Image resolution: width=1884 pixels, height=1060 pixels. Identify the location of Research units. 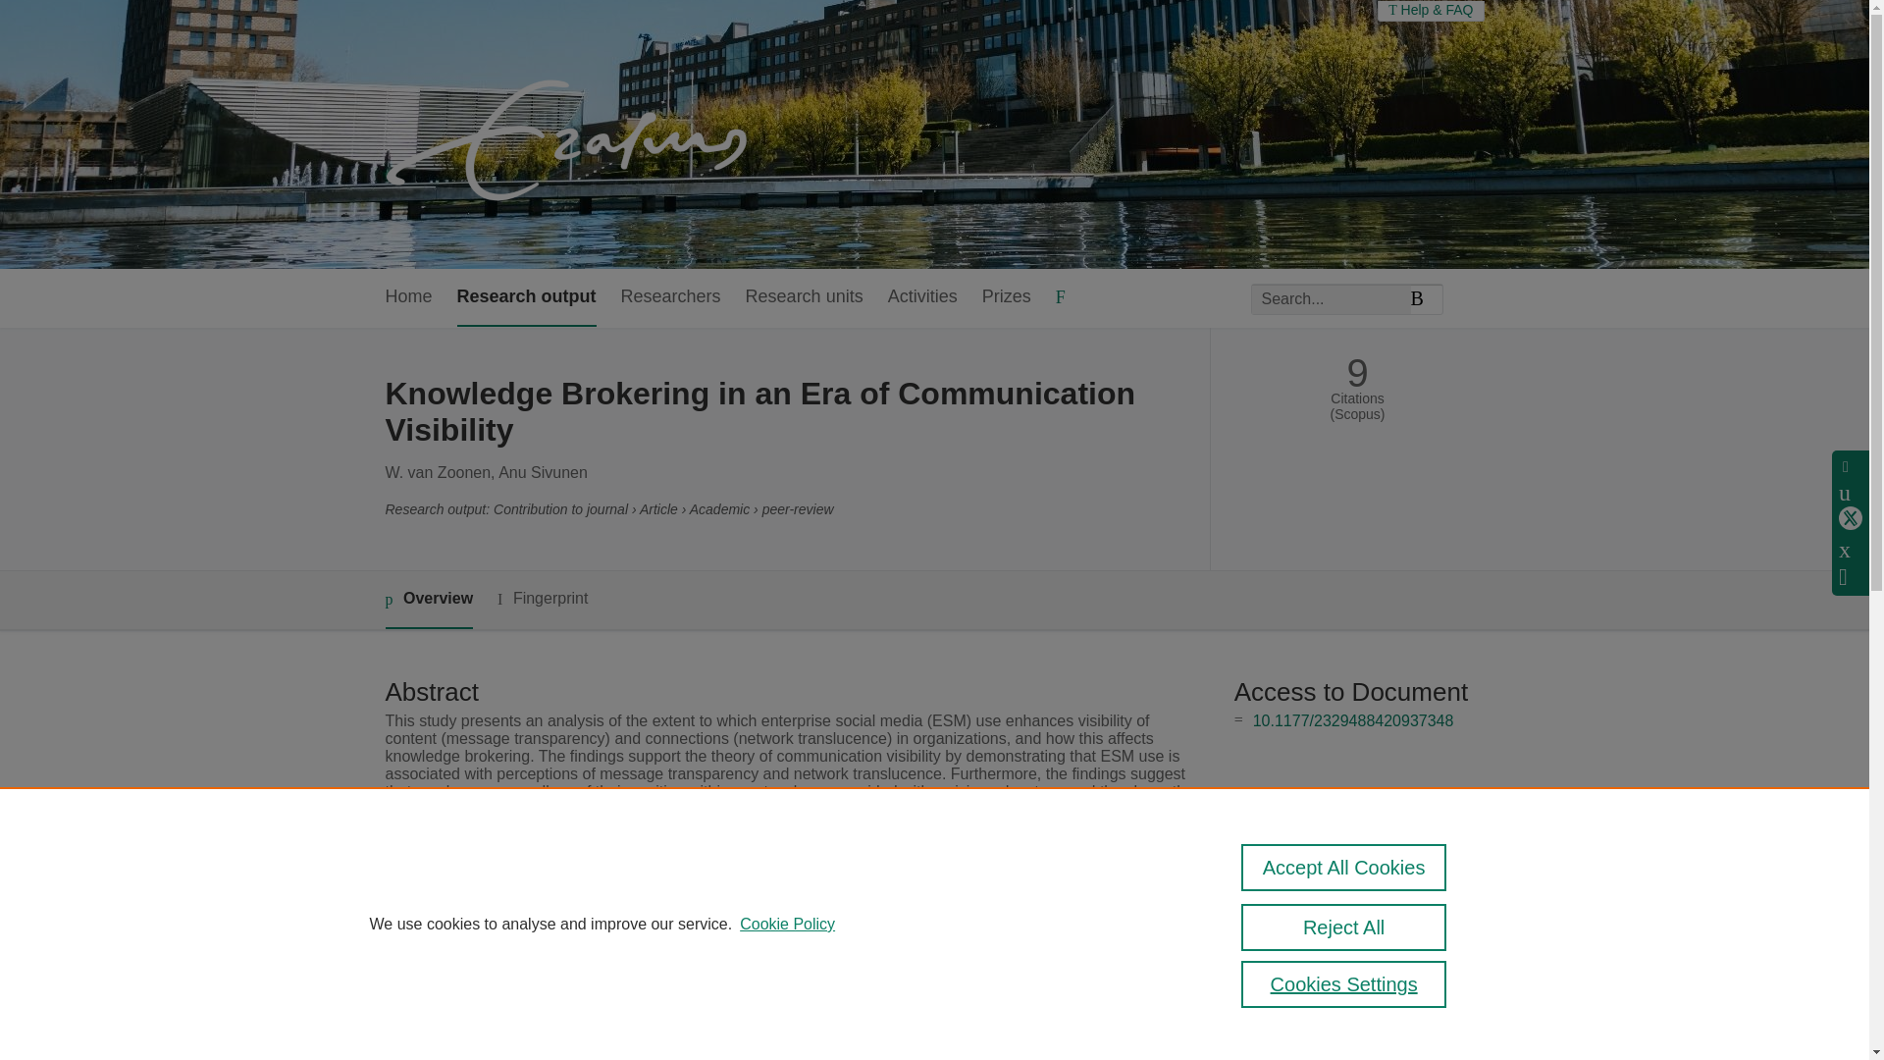
(805, 297).